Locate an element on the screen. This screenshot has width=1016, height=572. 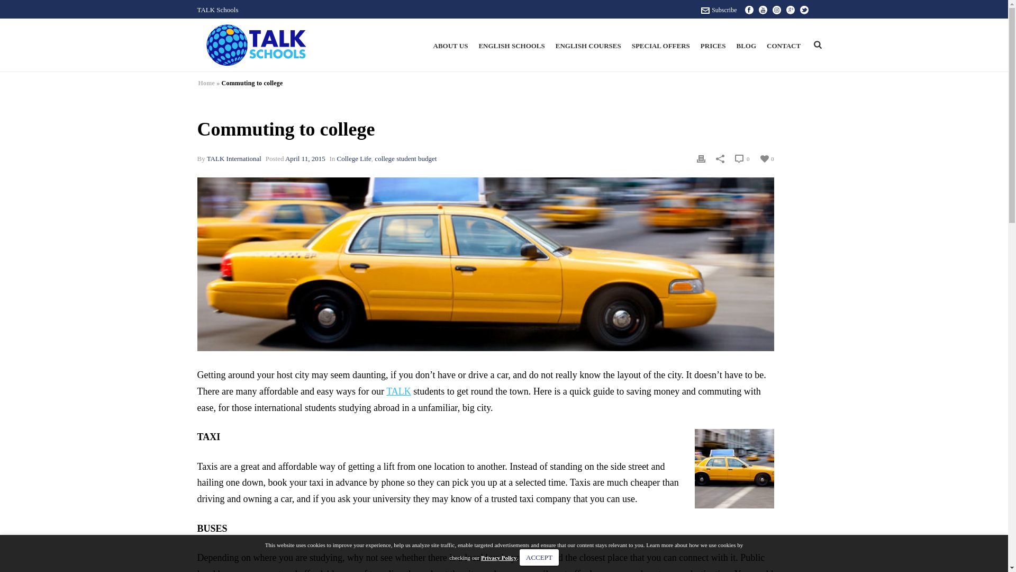
PRICES is located at coordinates (713, 44).